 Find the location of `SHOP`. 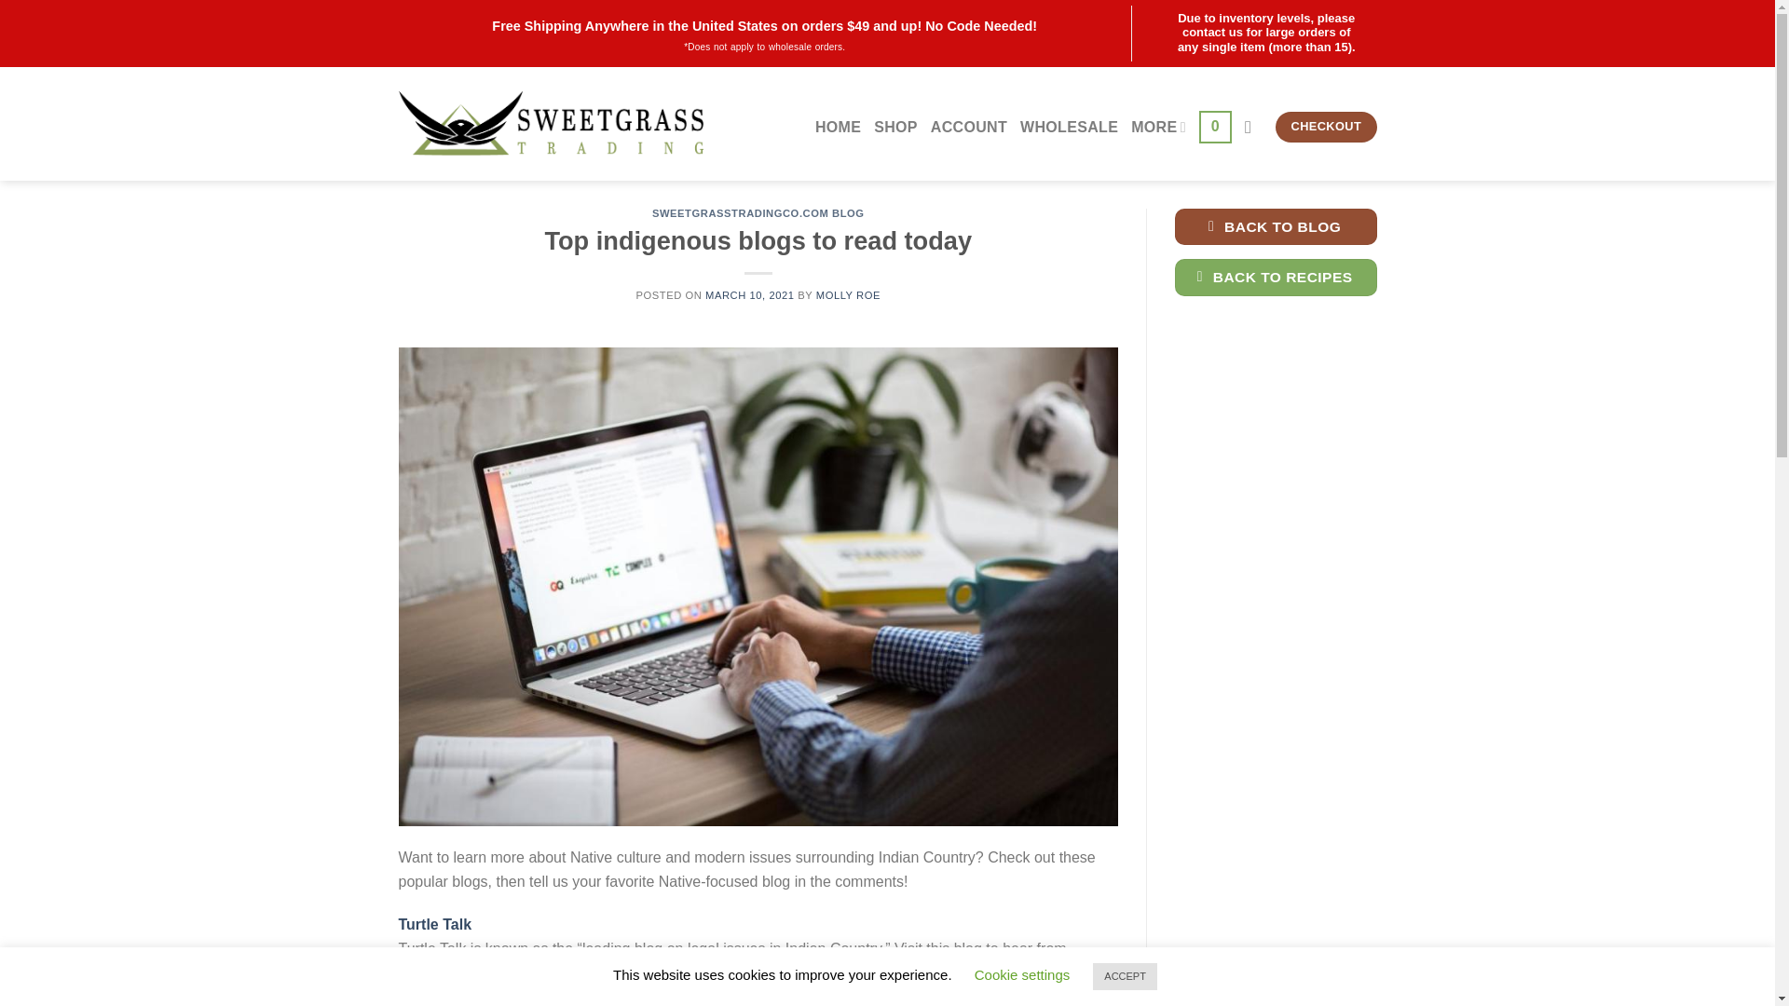

SHOP is located at coordinates (895, 127).